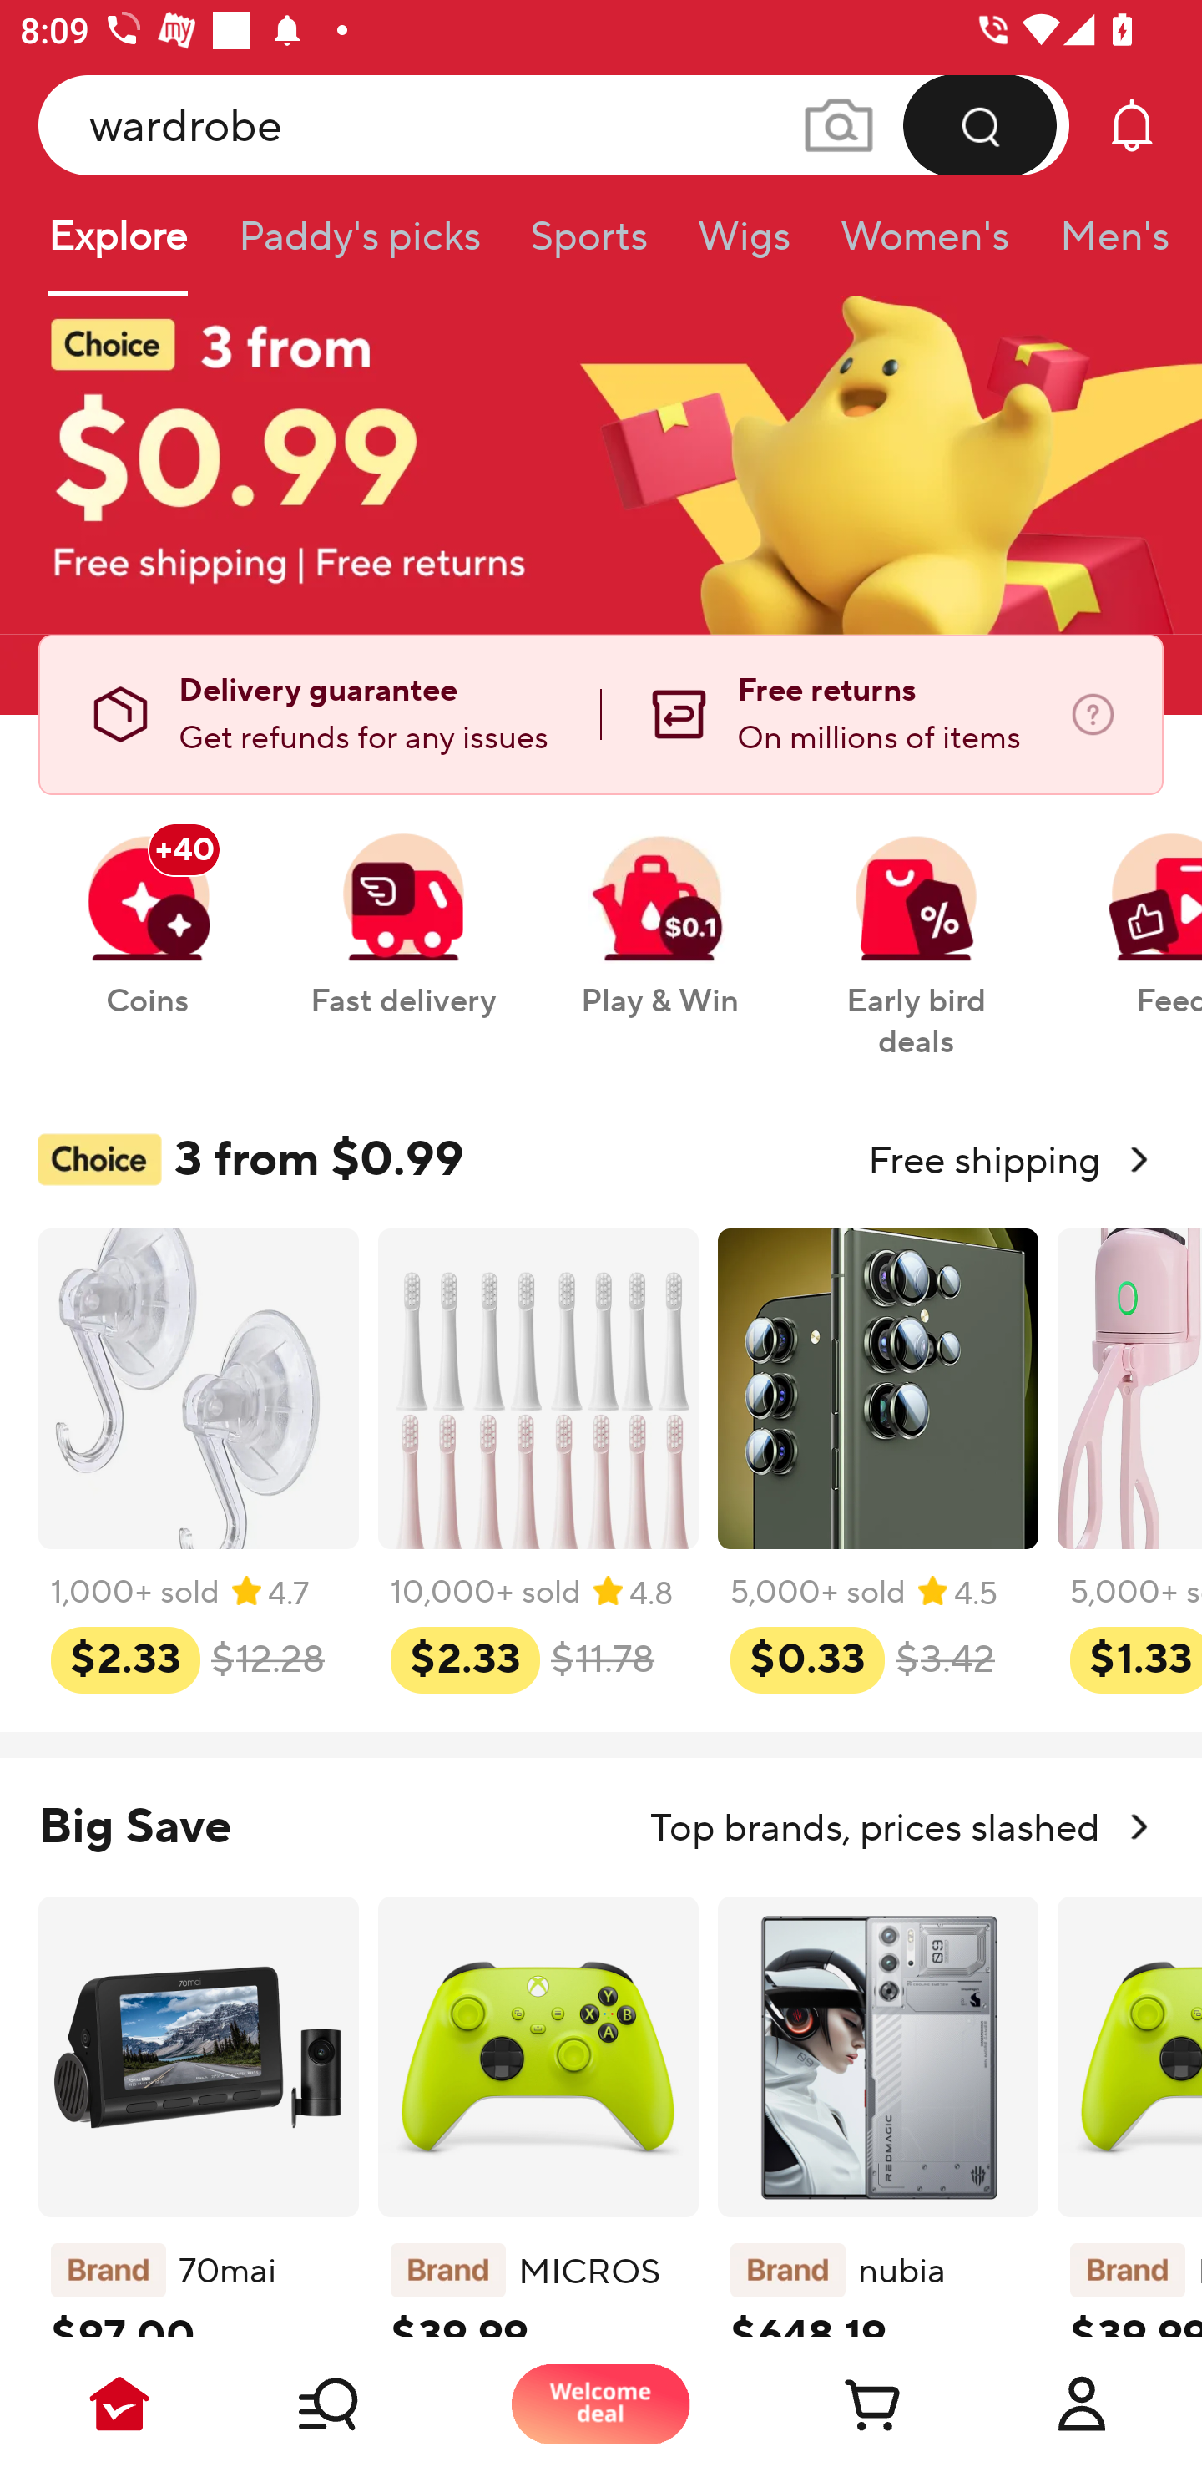 The image size is (1202, 2472). Describe the element at coordinates (1105, 246) in the screenshot. I see `Men's` at that location.